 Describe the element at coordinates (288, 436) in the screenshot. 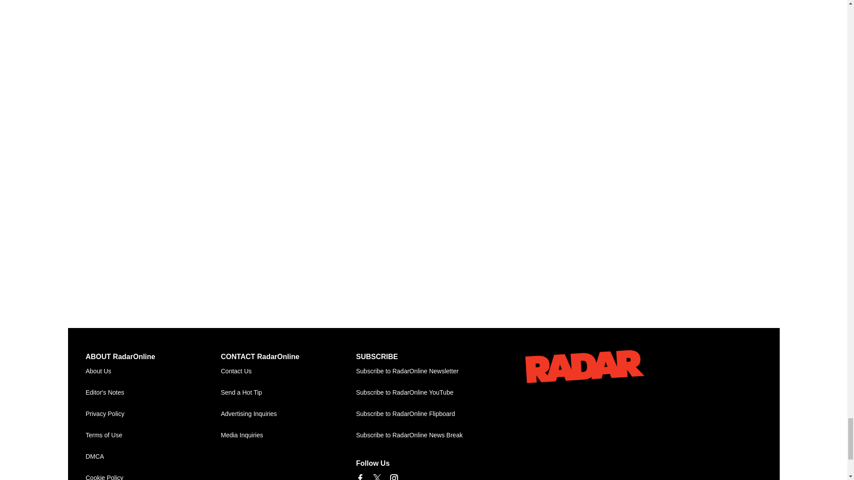

I see `Media Inquiries` at that location.